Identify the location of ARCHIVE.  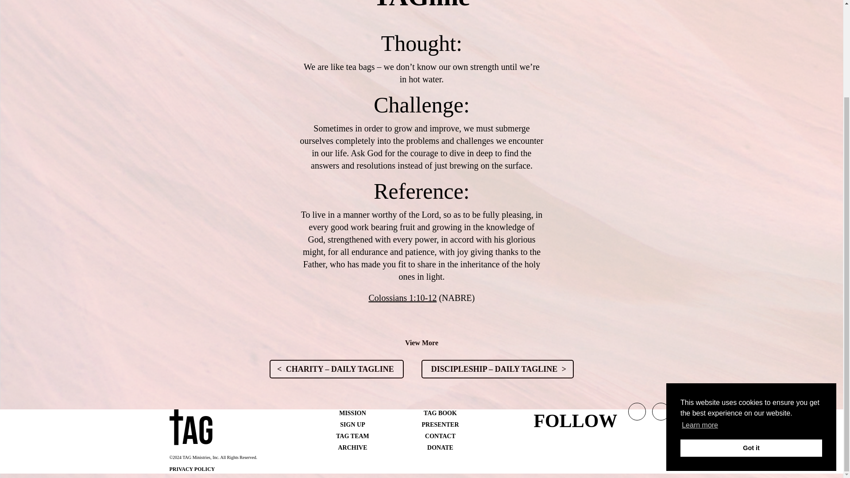
(352, 448).